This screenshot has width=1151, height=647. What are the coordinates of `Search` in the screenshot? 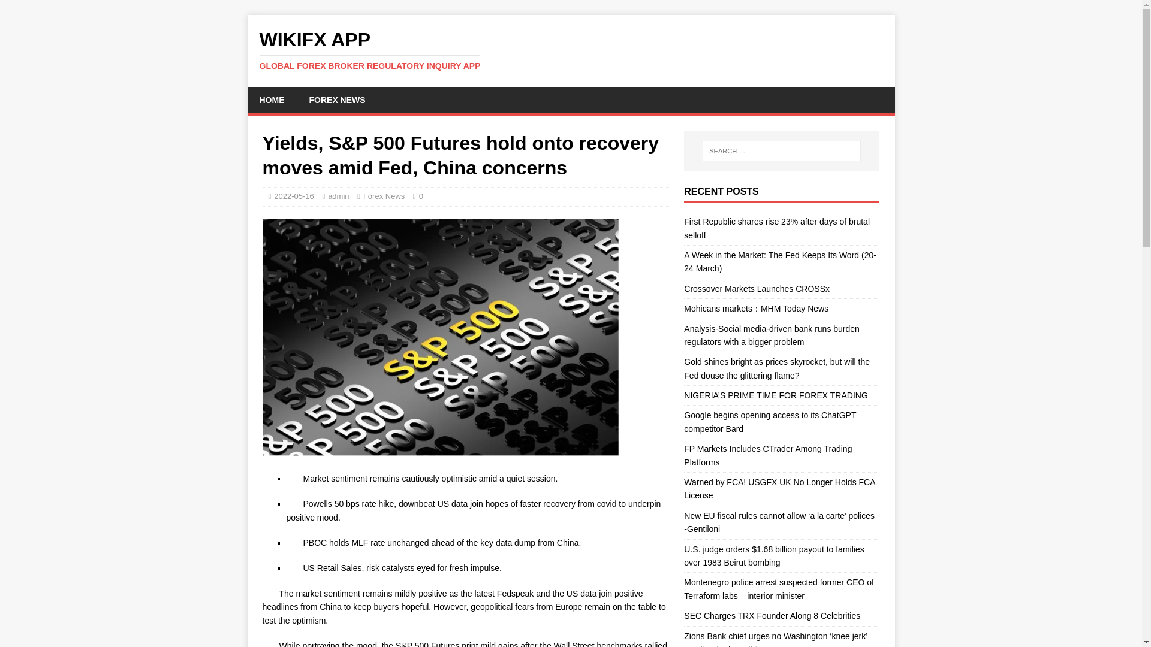 It's located at (757, 289).